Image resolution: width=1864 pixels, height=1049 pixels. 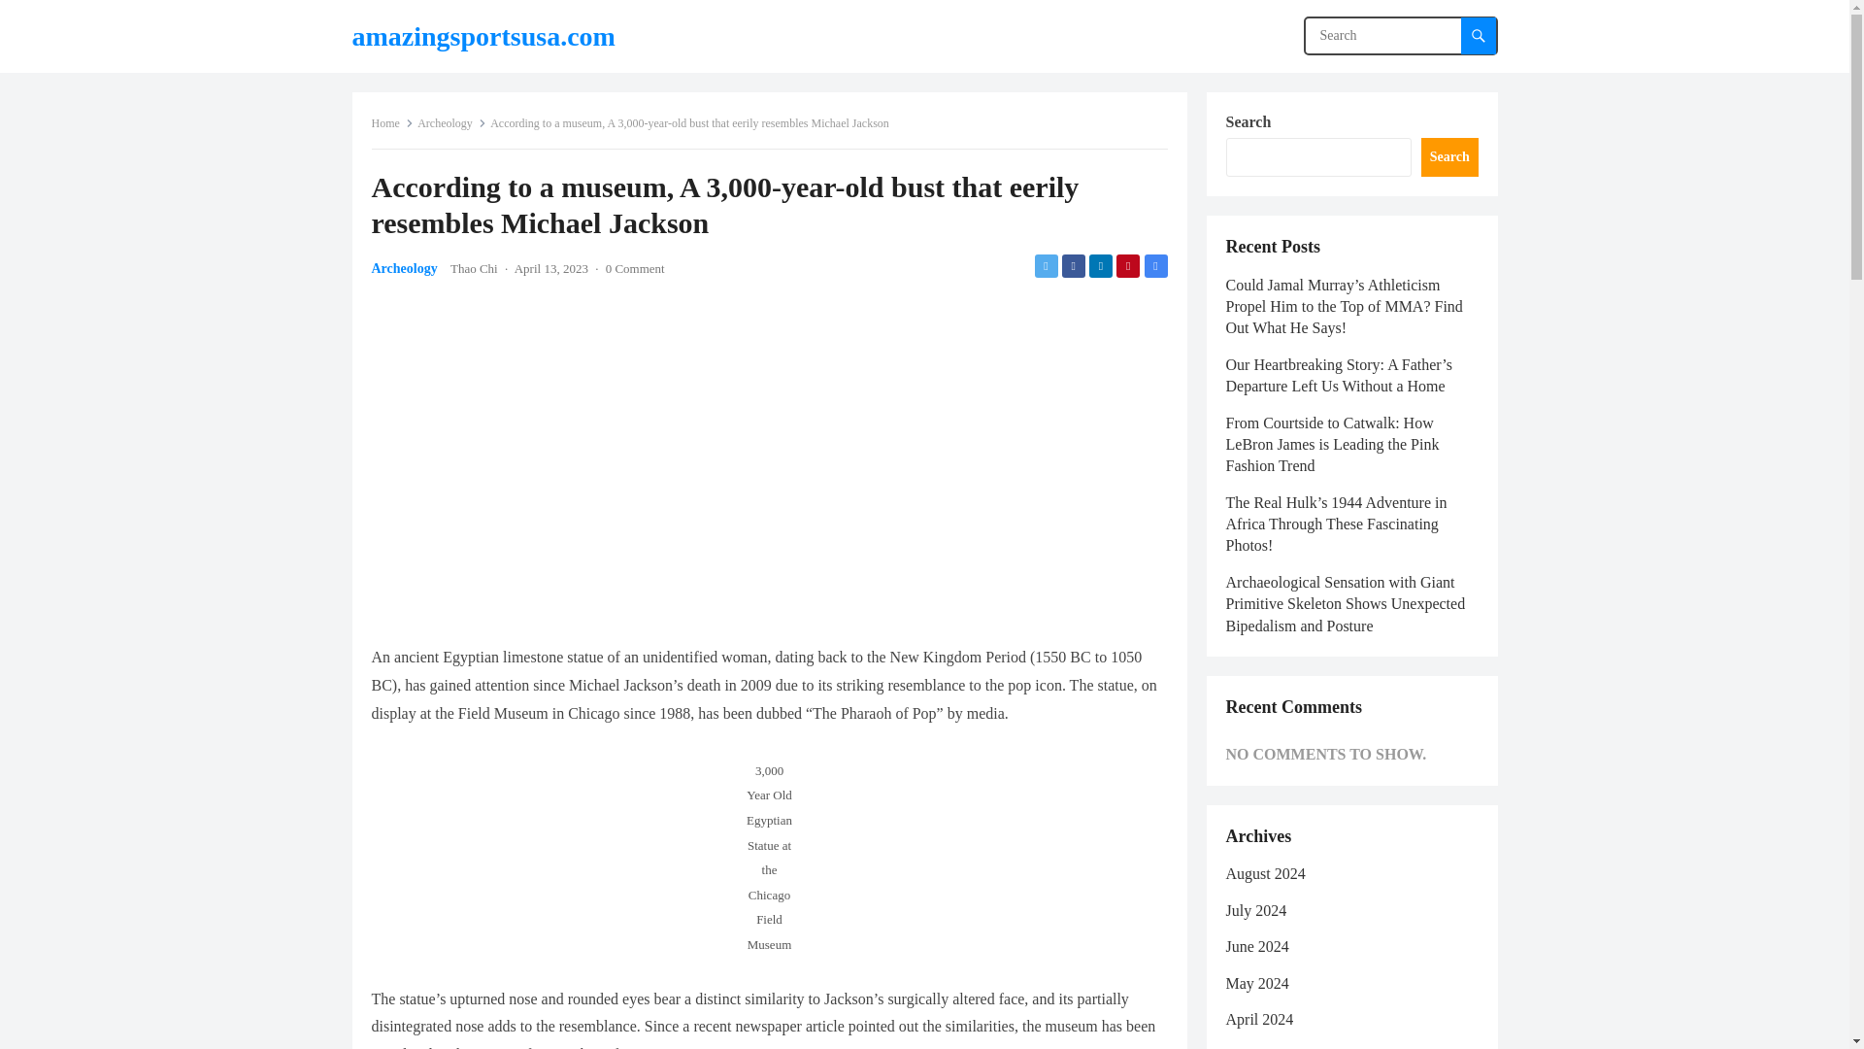 What do you see at coordinates (391, 122) in the screenshot?
I see `Home` at bounding box center [391, 122].